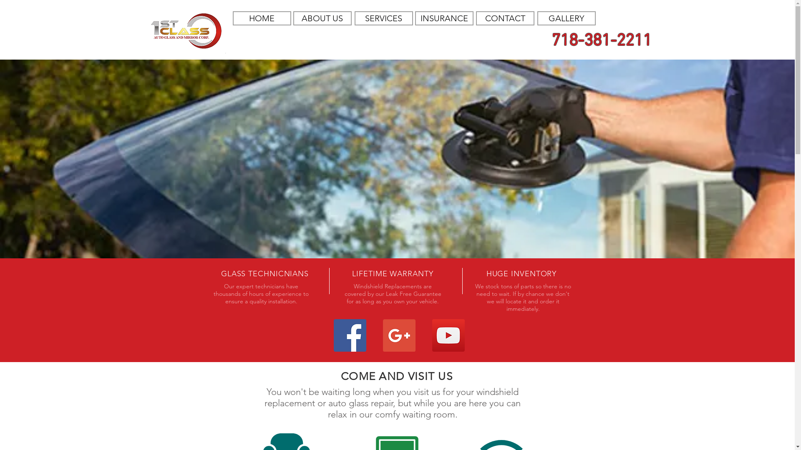  What do you see at coordinates (262, 18) in the screenshot?
I see `HOME` at bounding box center [262, 18].